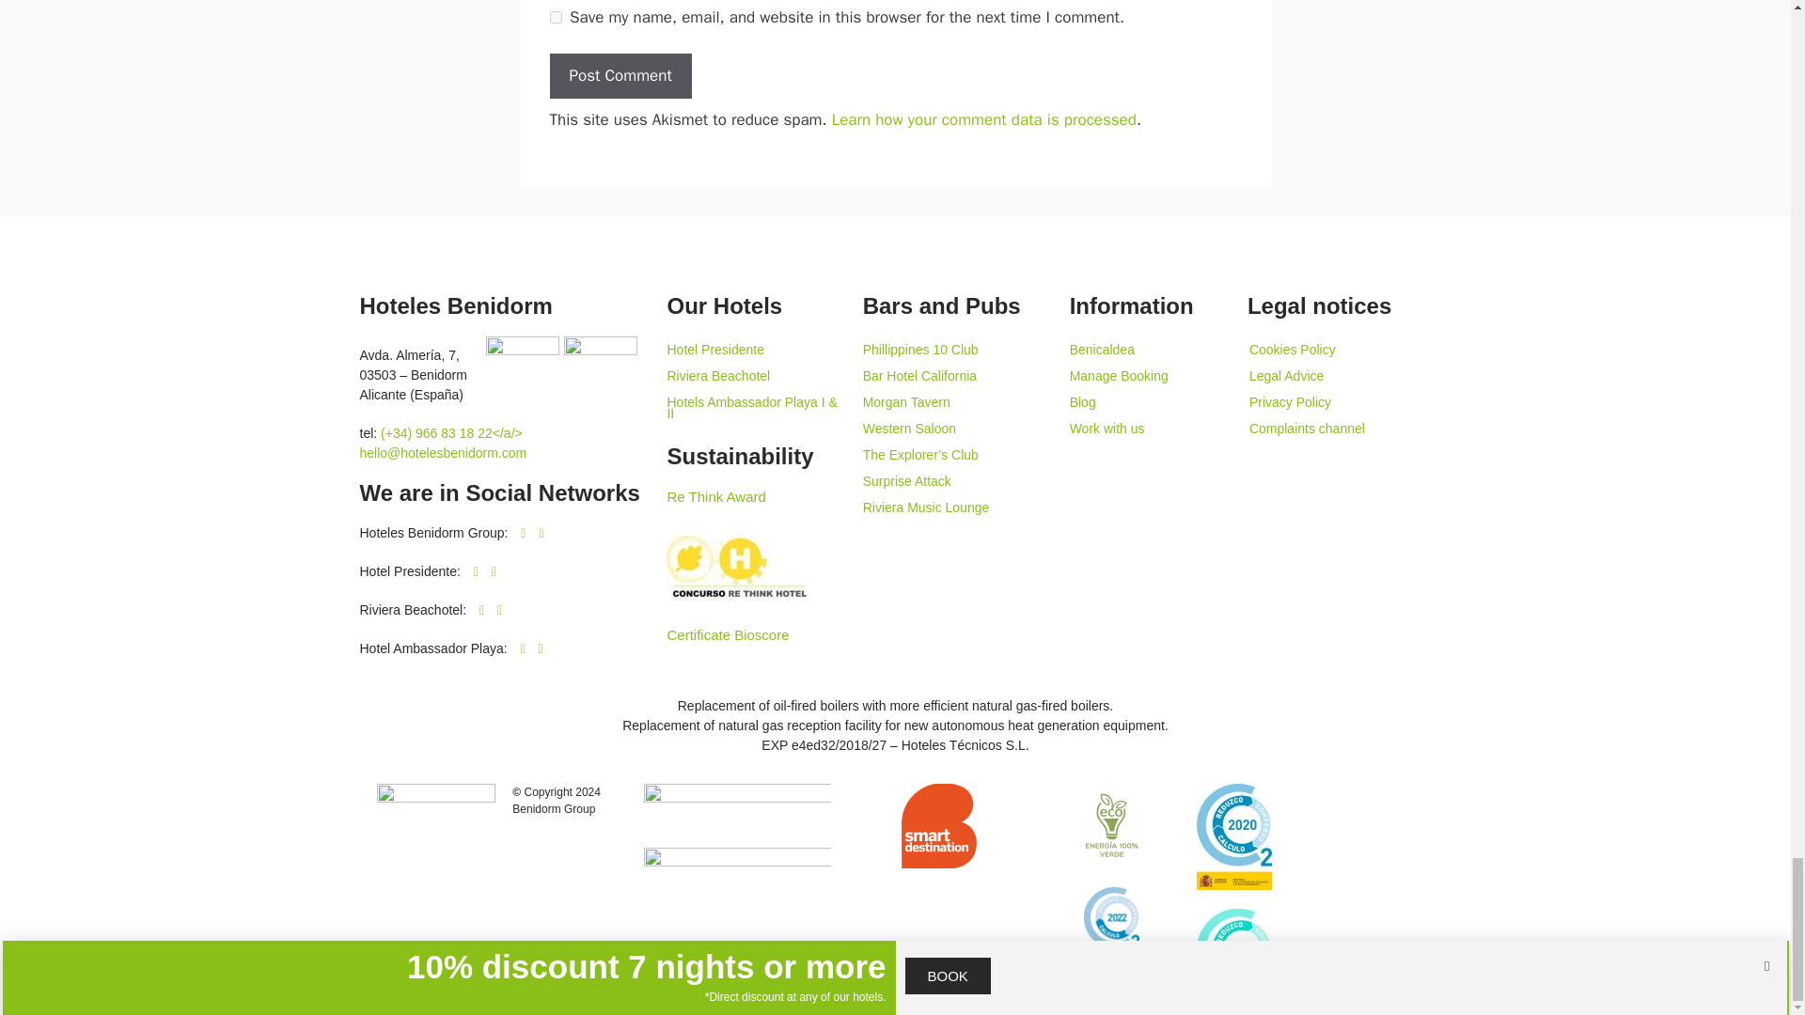  I want to click on Re Think Hotel logo, so click(736, 566).